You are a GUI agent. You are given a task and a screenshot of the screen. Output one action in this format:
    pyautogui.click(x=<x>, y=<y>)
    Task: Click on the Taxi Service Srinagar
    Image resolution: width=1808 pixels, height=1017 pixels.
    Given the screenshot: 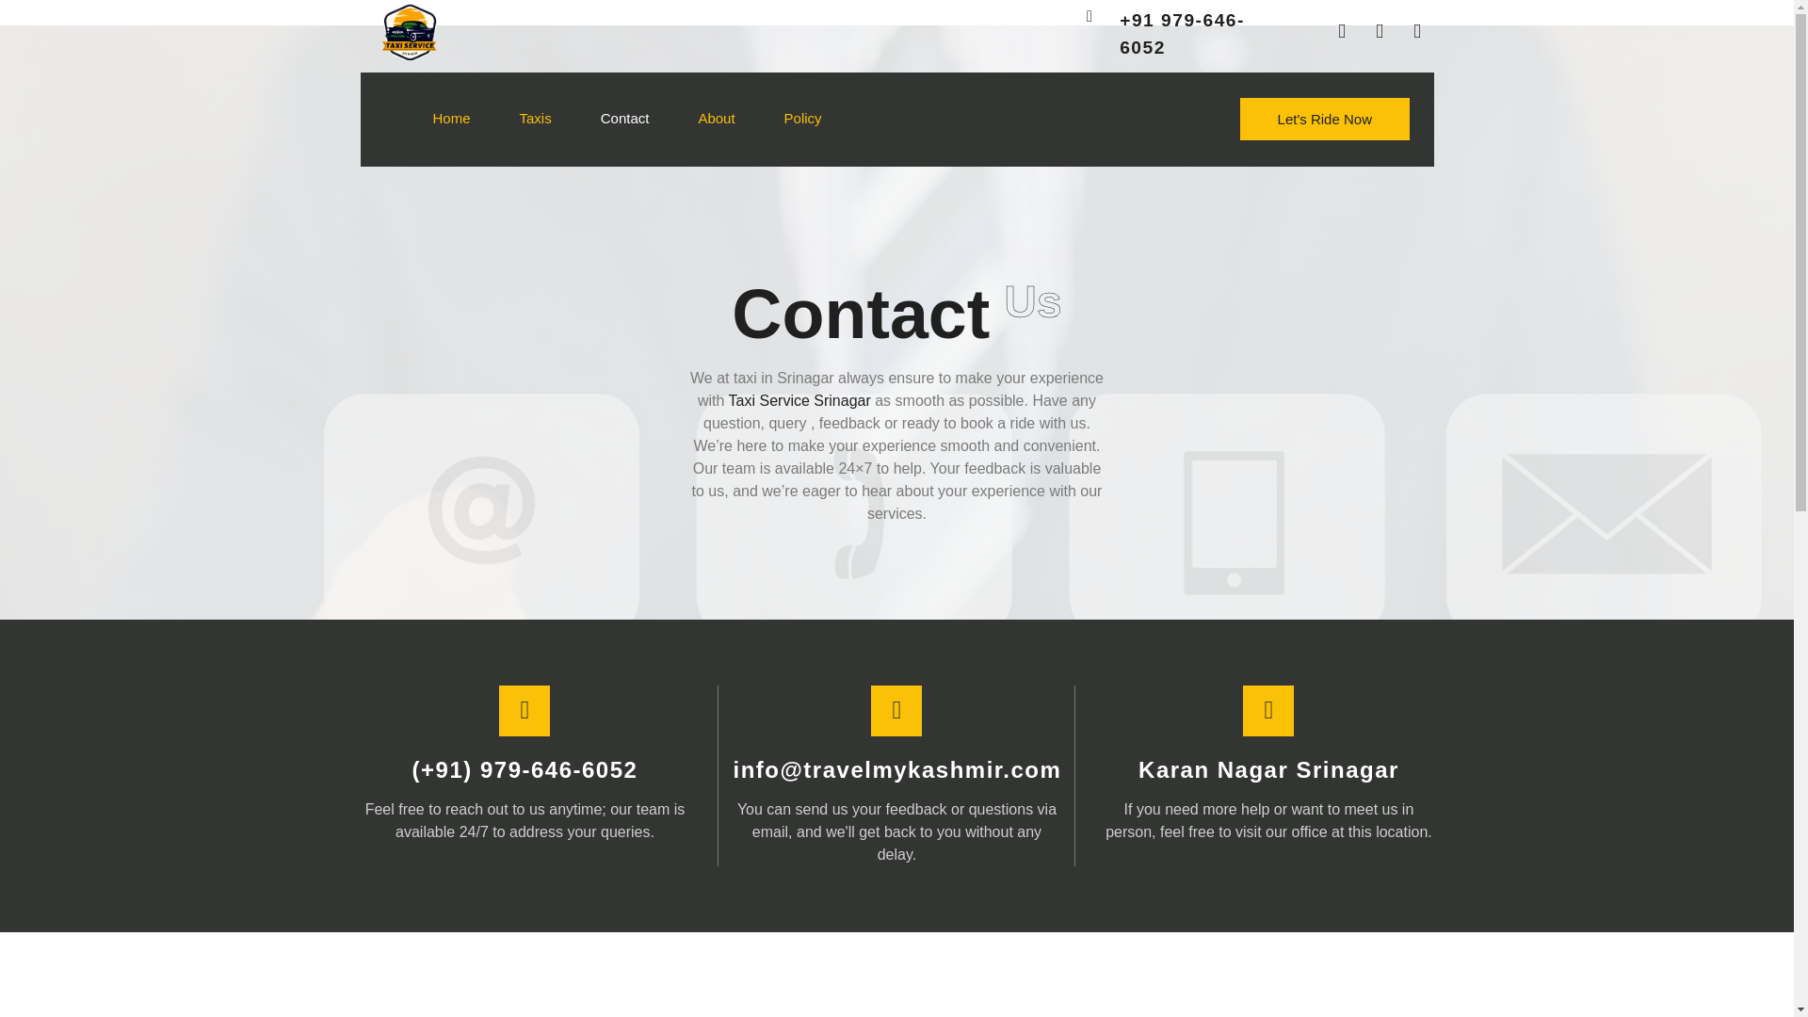 What is the action you would take?
    pyautogui.click(x=799, y=400)
    